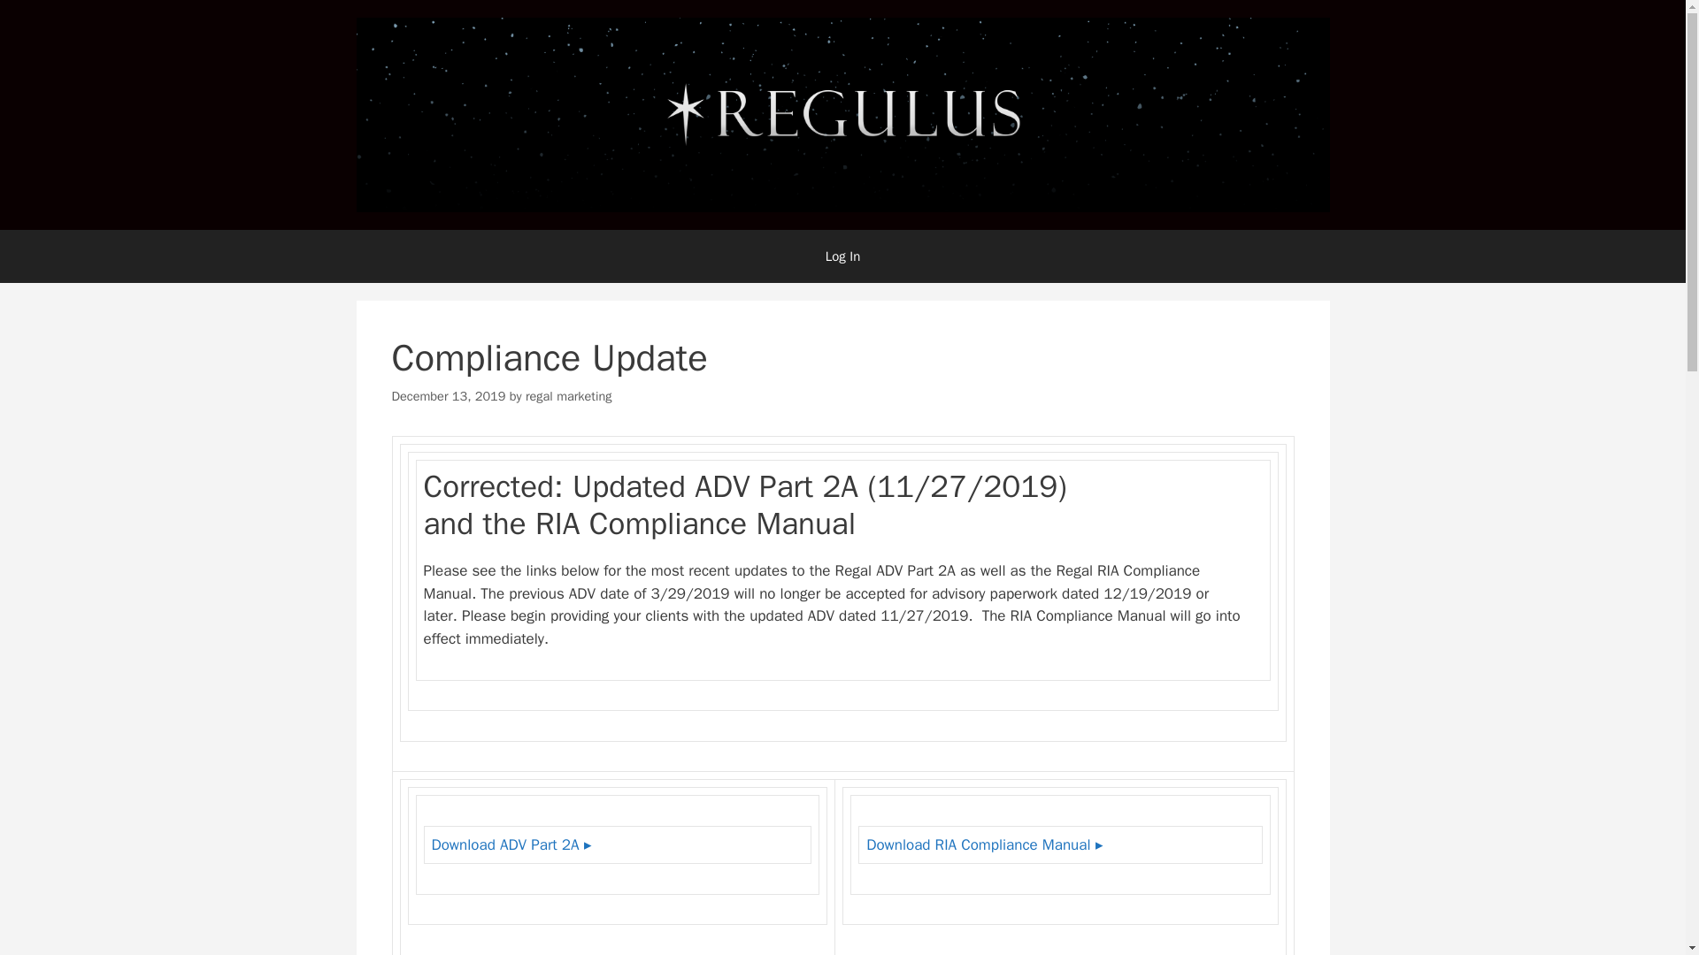  Describe the element at coordinates (568, 395) in the screenshot. I see `regal marketing` at that location.